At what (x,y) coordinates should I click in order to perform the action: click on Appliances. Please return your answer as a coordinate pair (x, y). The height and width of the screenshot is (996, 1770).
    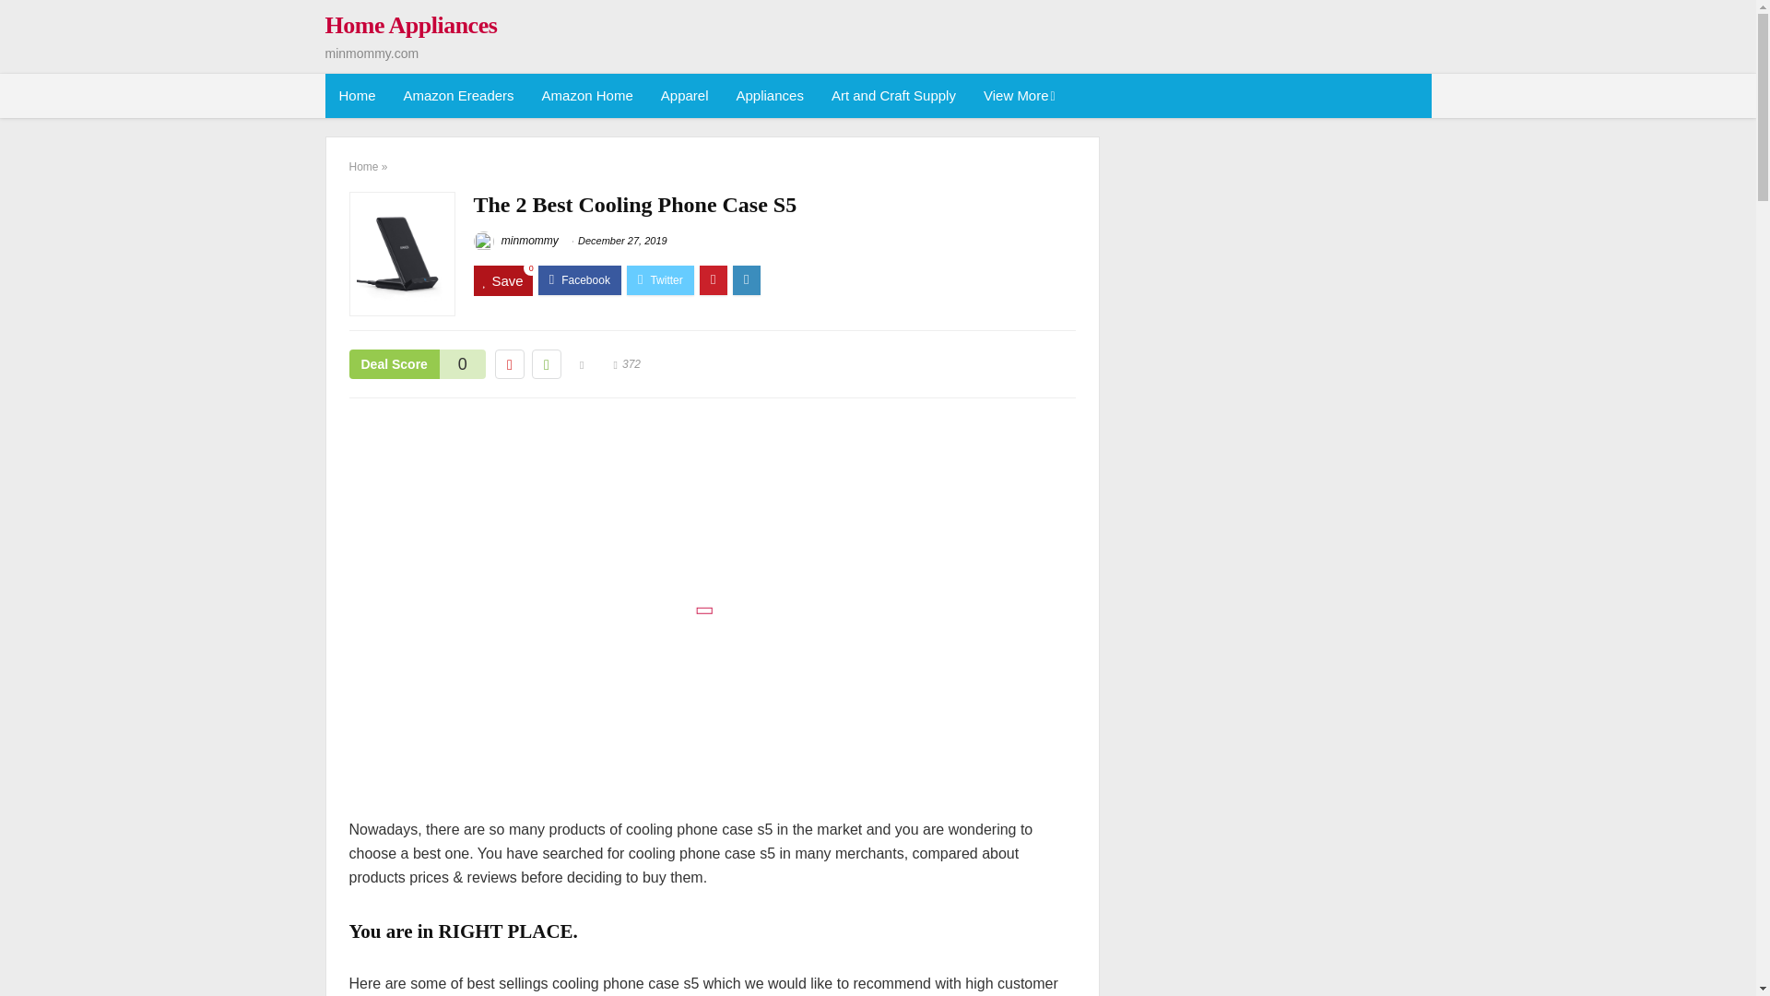
    Looking at the image, I should click on (770, 96).